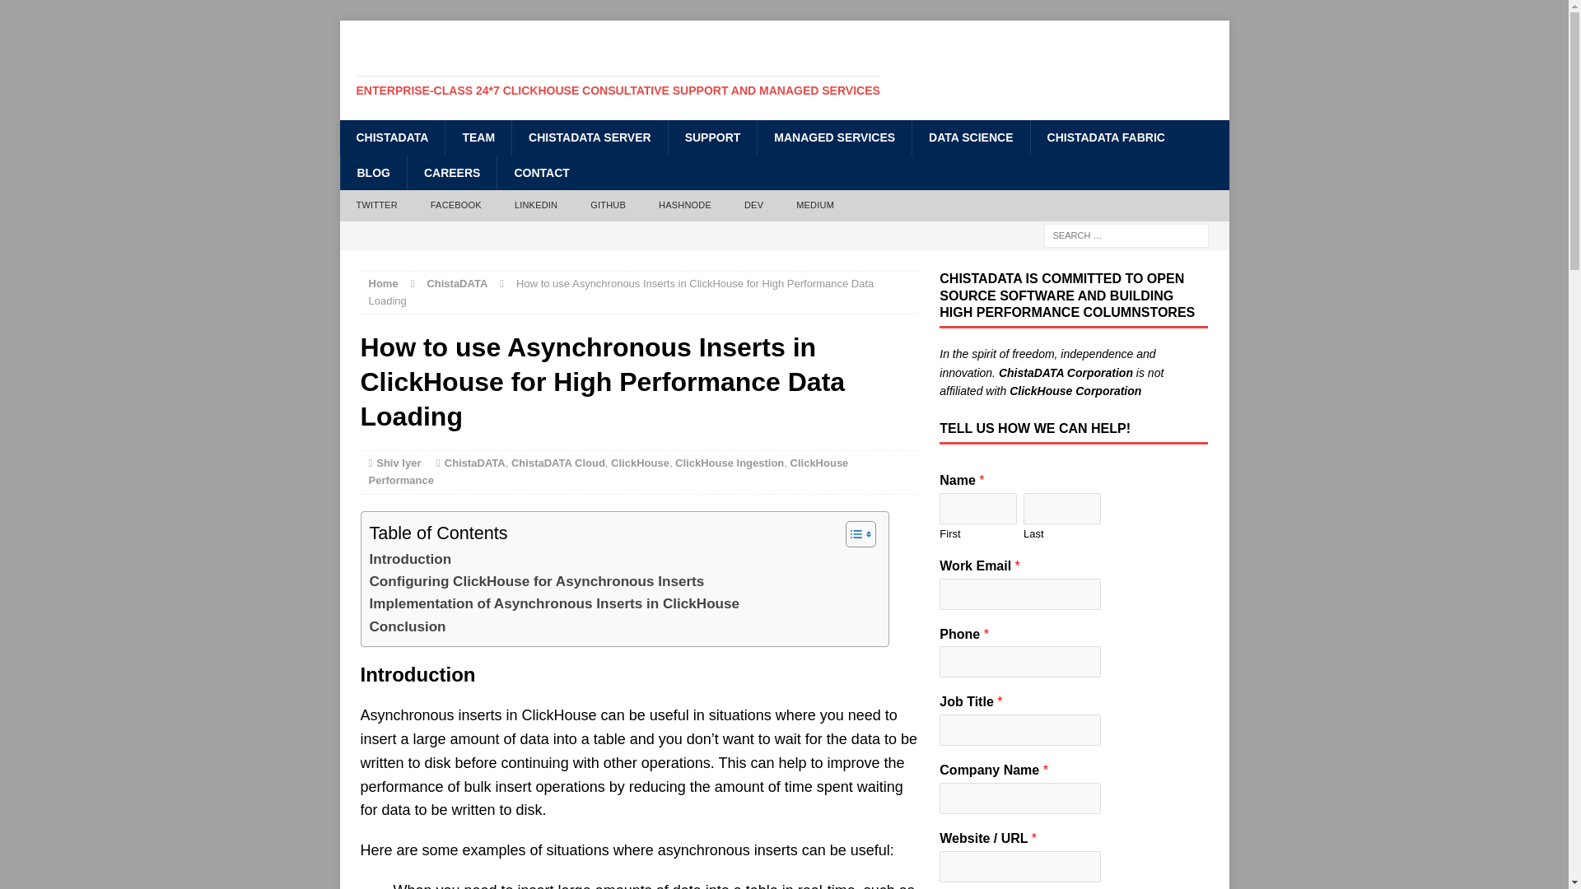  I want to click on ChistaDATA Inc., so click(784, 69).